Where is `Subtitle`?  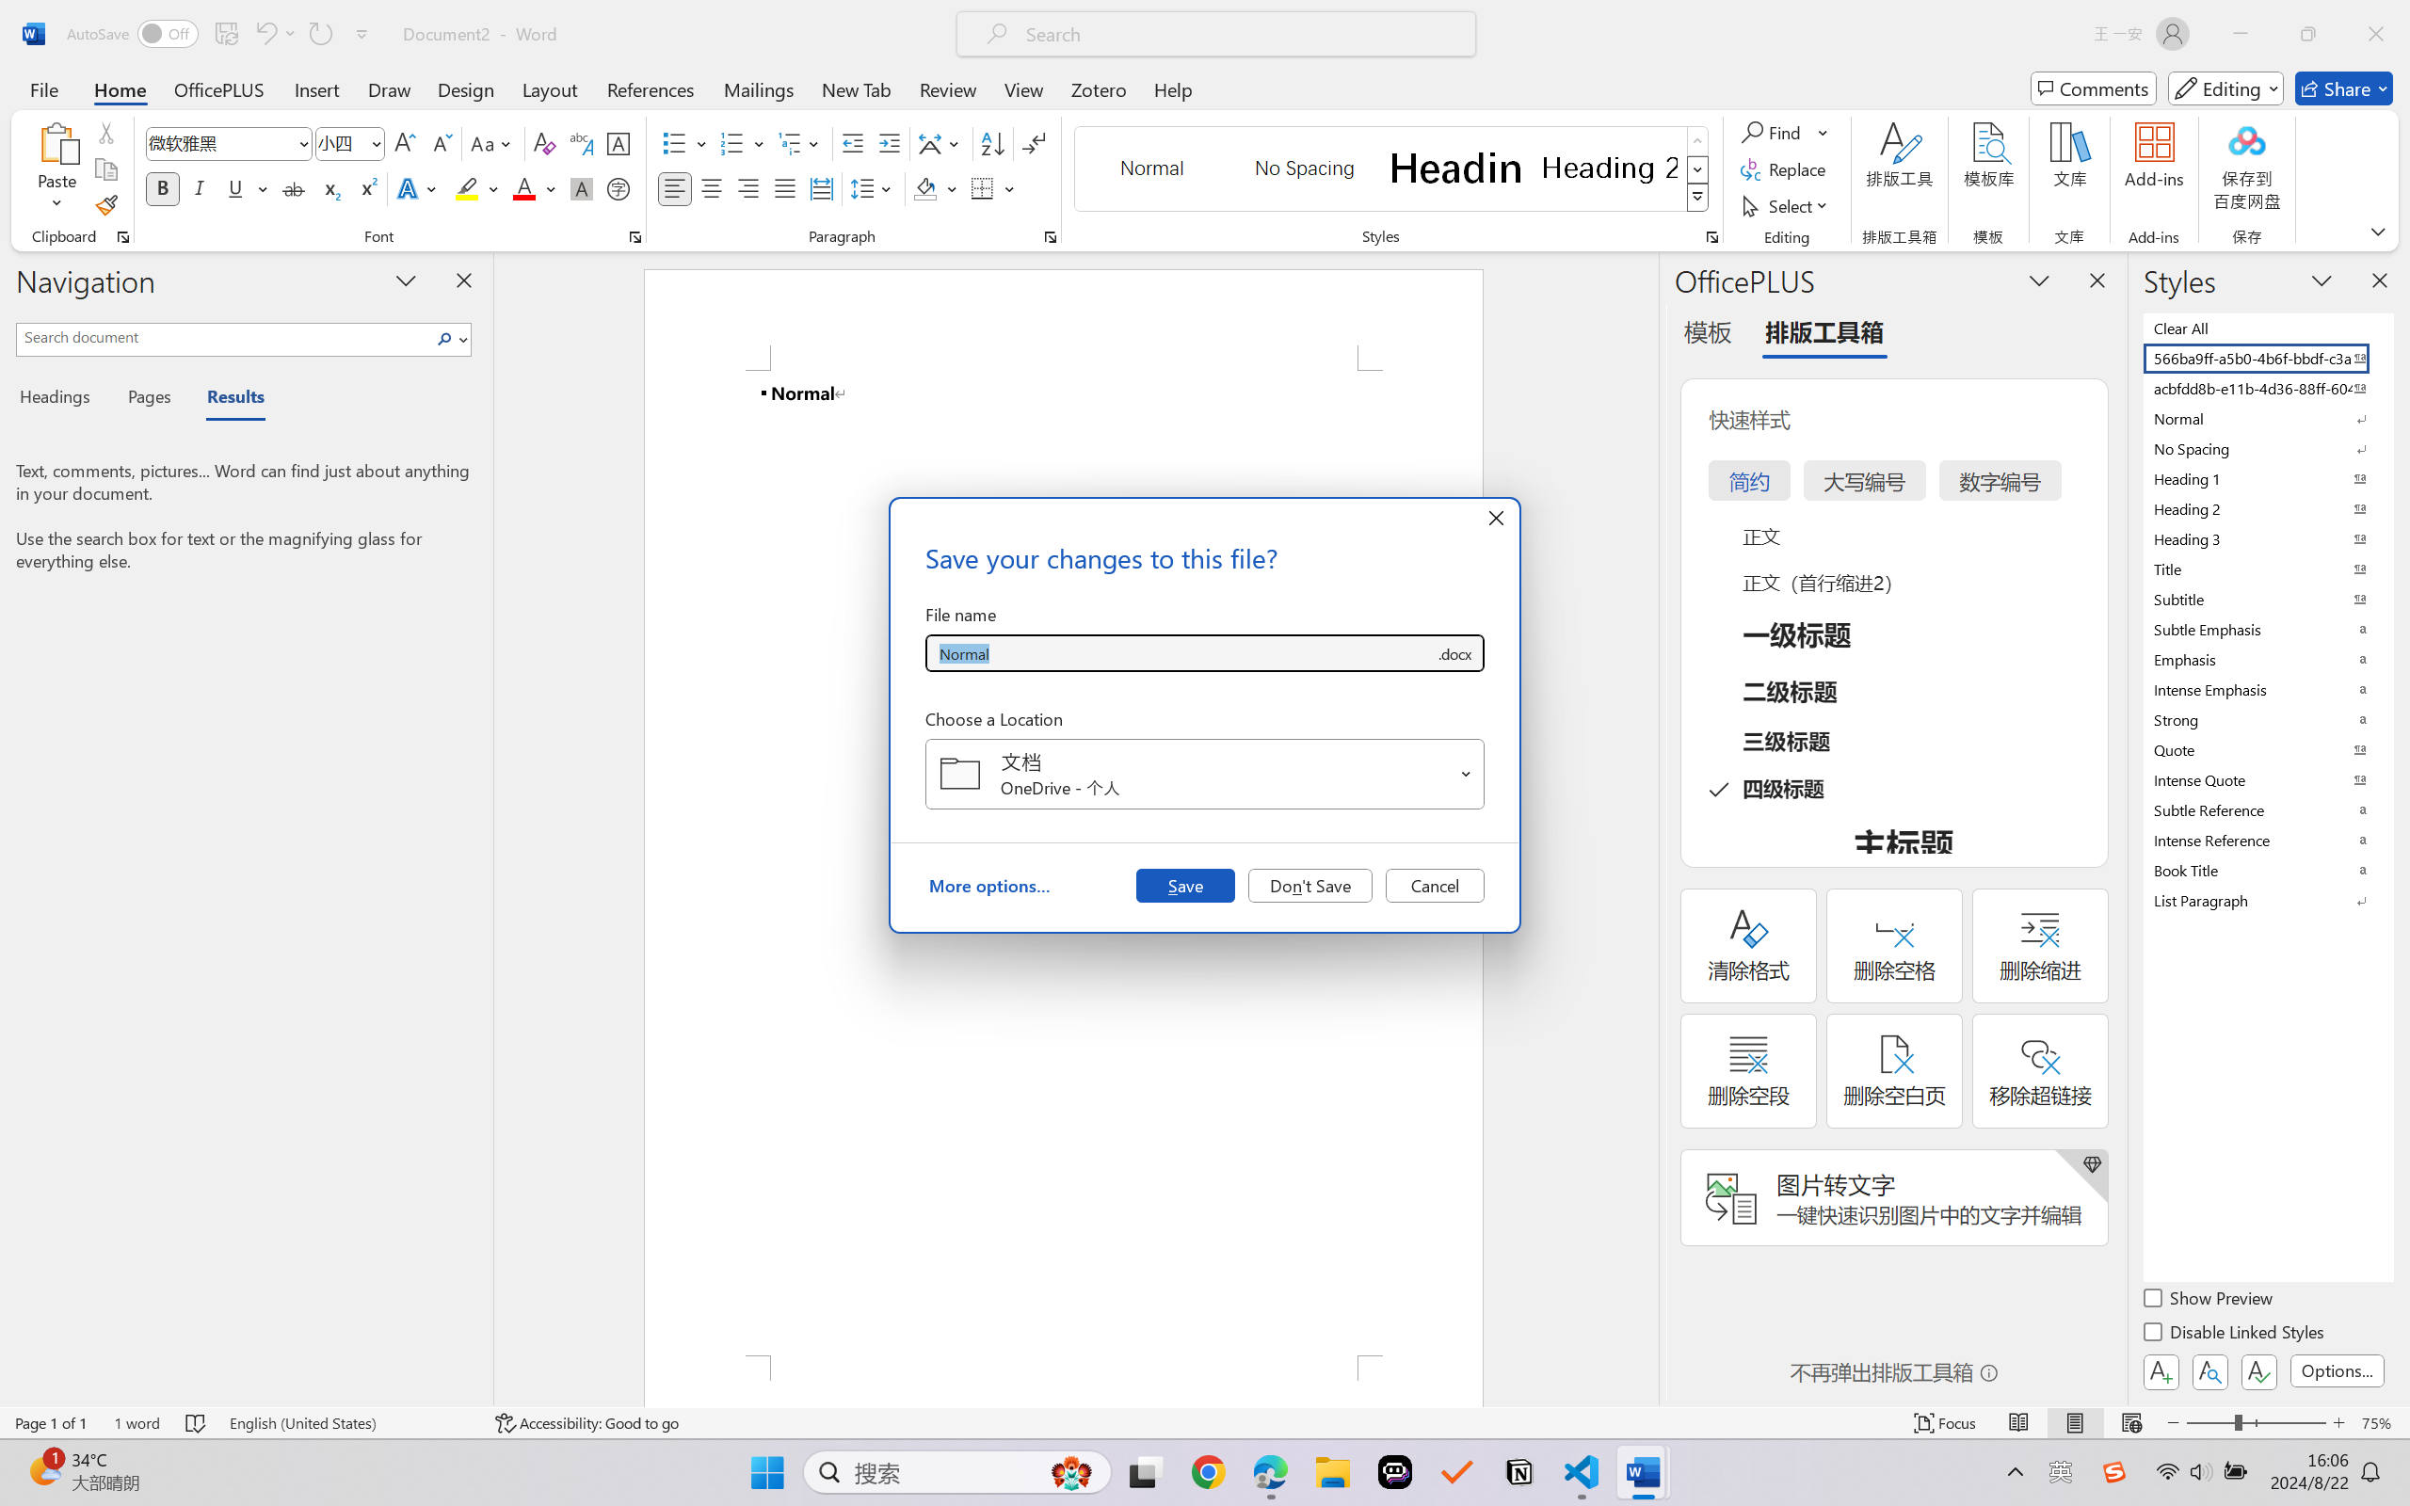 Subtitle is located at coordinates (2267, 599).